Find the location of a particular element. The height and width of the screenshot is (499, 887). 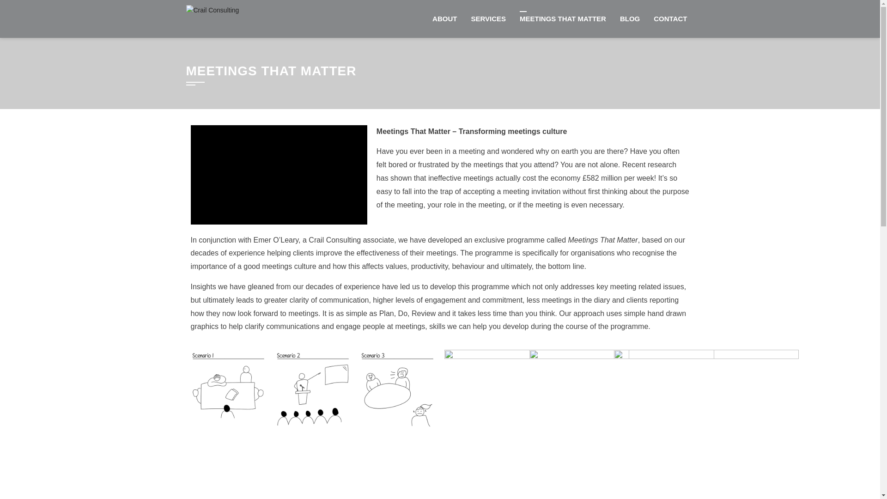

ABOUT is located at coordinates (444, 19).